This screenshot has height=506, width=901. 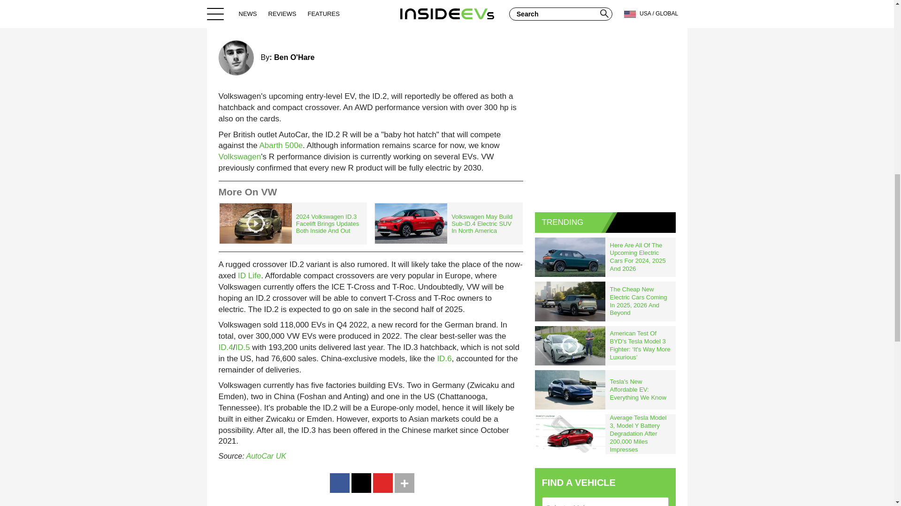 What do you see at coordinates (512, 19) in the screenshot?
I see `0` at bounding box center [512, 19].